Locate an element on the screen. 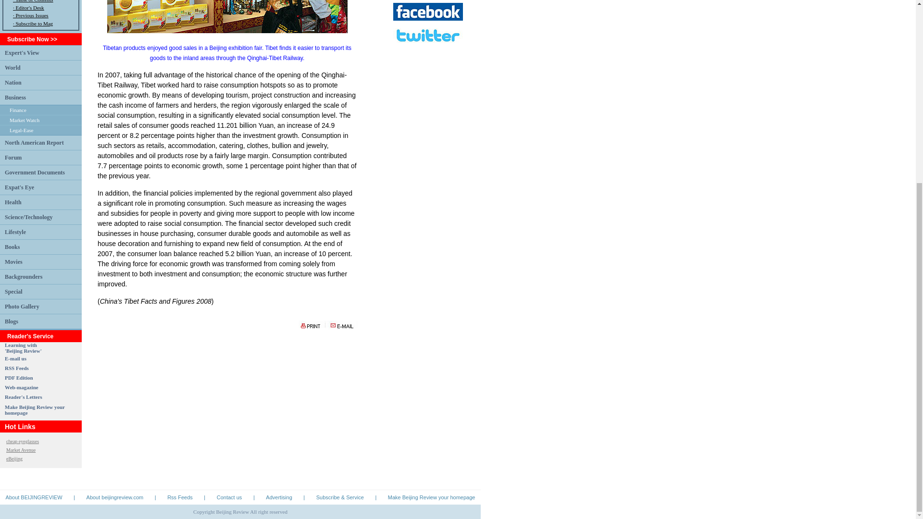 This screenshot has width=923, height=519. Make Beijing Review your homepage is located at coordinates (35, 410).